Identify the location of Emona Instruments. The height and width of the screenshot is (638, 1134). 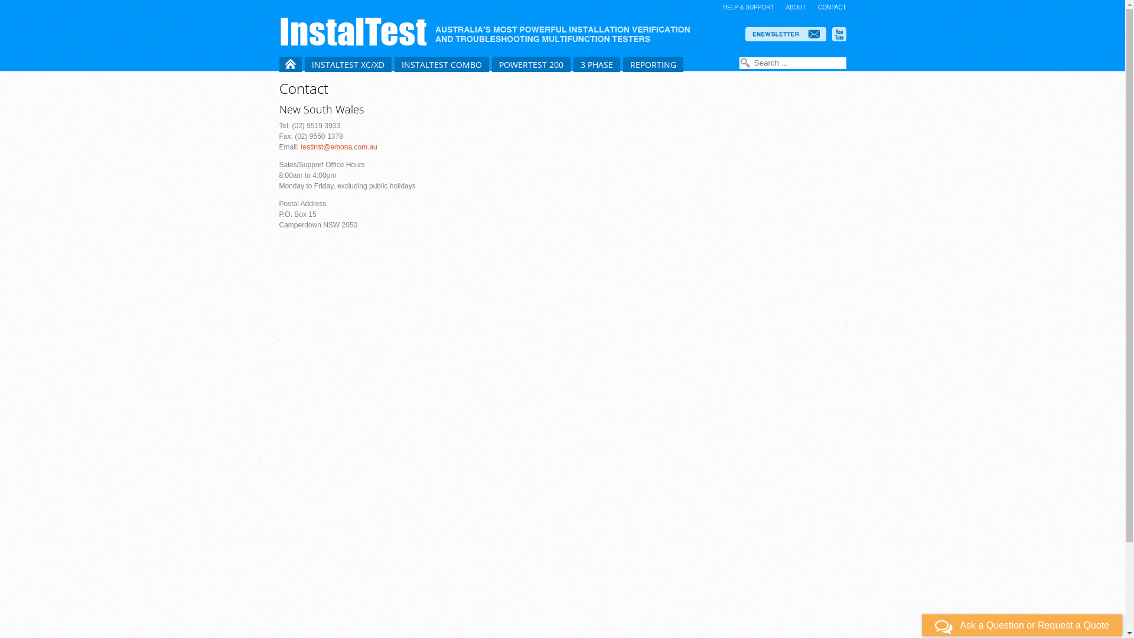
(490, 31).